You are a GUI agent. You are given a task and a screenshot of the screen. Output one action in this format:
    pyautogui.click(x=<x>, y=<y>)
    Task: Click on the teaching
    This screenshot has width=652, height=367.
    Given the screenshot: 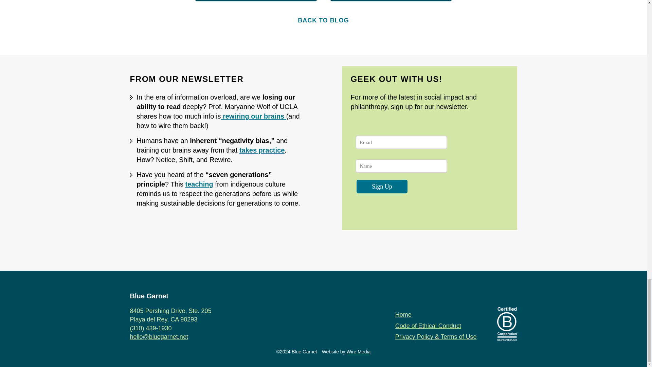 What is the action you would take?
    pyautogui.click(x=199, y=184)
    